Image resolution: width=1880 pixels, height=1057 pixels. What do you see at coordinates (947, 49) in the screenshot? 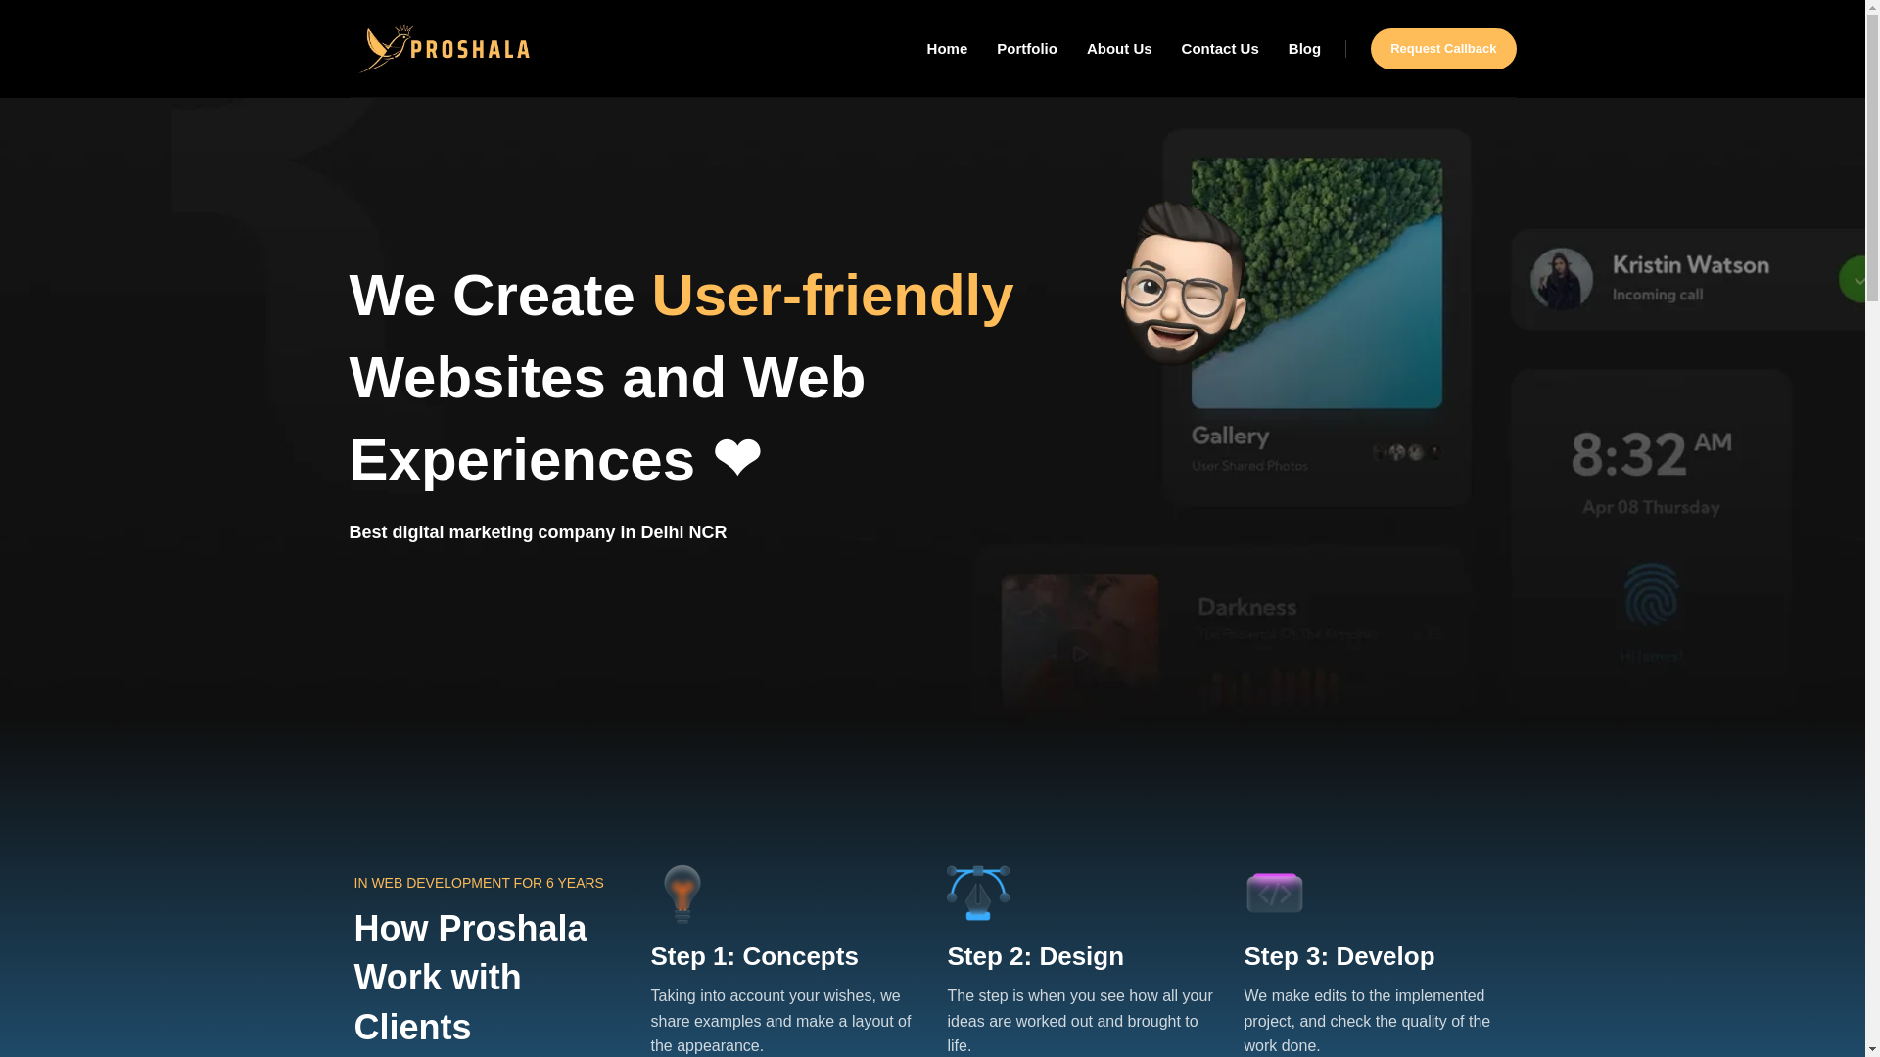
I see `Home` at bounding box center [947, 49].